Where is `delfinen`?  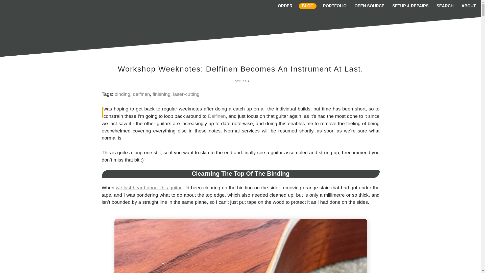
delfinen is located at coordinates (141, 94).